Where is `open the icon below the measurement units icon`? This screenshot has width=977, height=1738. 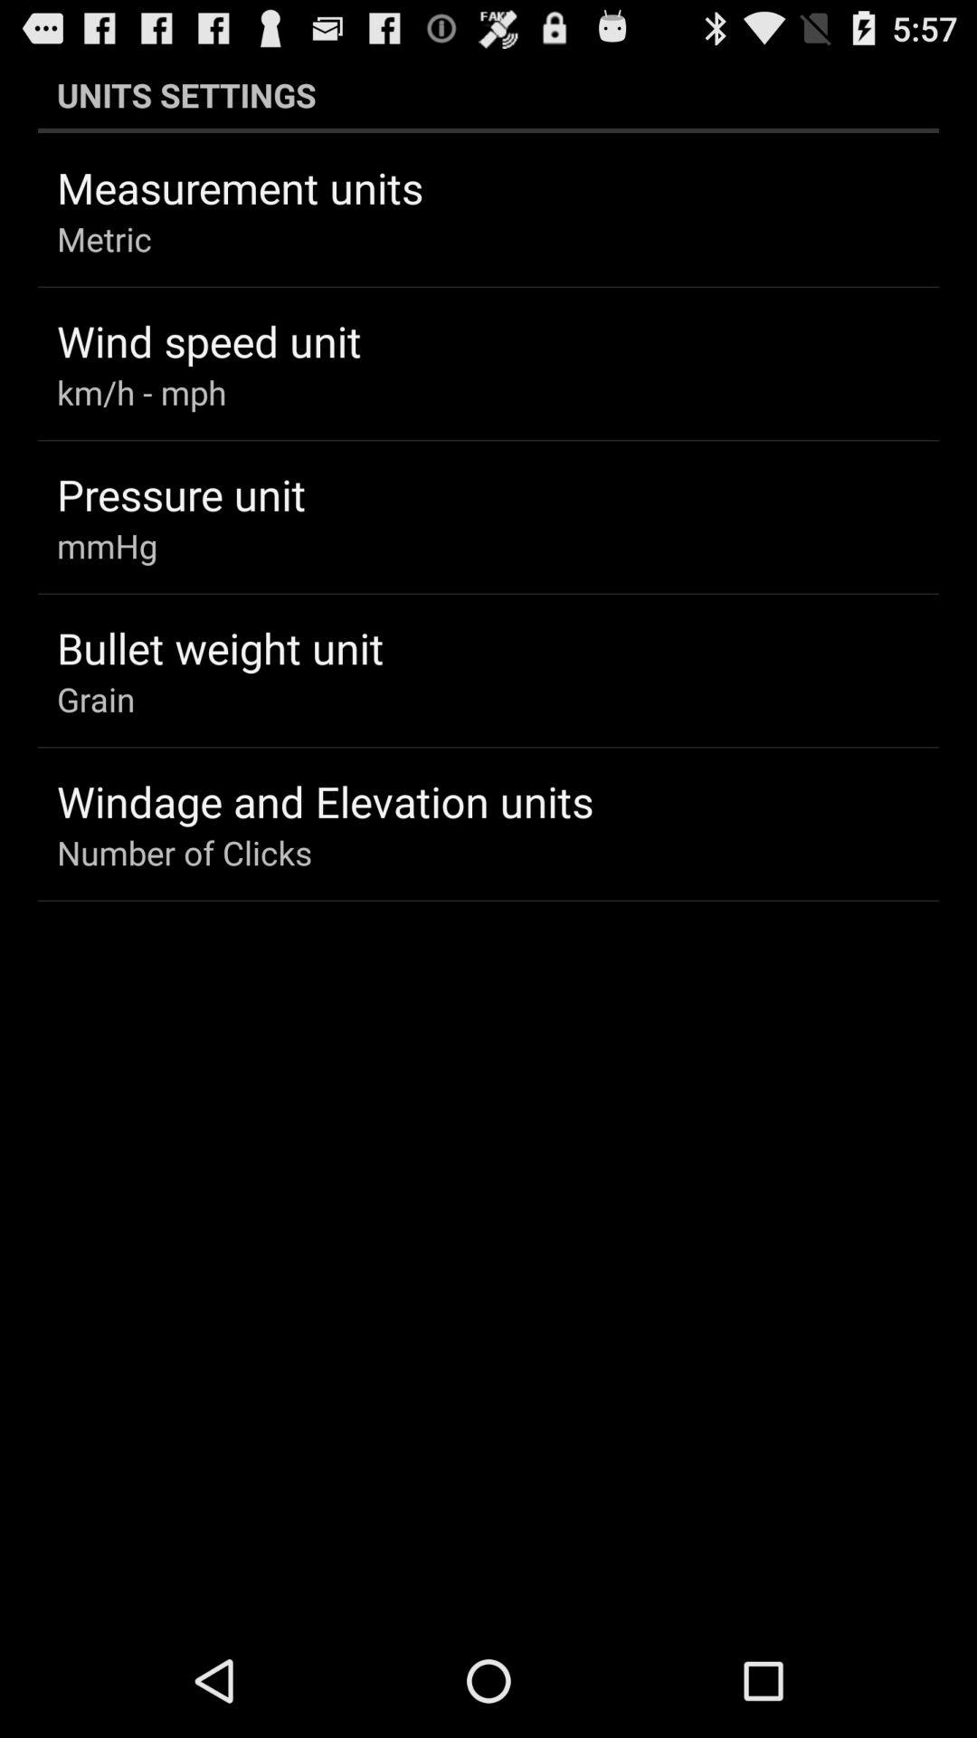
open the icon below the measurement units icon is located at coordinates (105, 239).